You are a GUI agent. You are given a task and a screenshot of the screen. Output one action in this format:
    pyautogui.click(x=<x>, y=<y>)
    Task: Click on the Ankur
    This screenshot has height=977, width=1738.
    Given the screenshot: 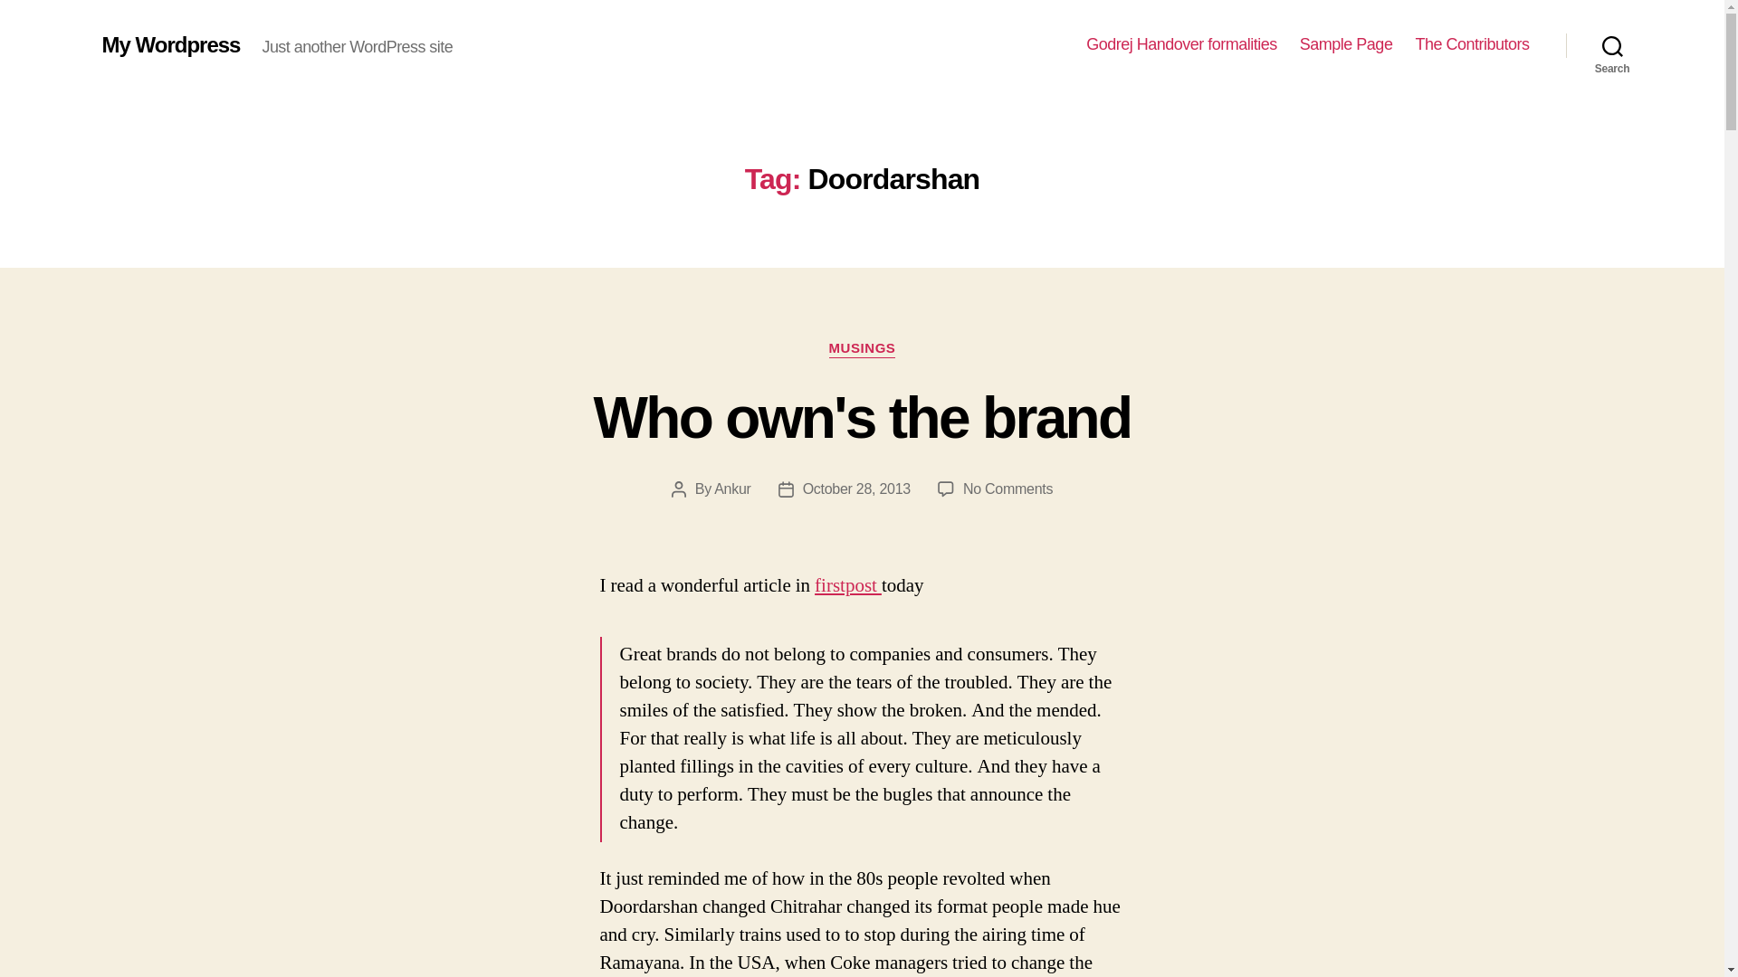 What is the action you would take?
    pyautogui.click(x=862, y=349)
    